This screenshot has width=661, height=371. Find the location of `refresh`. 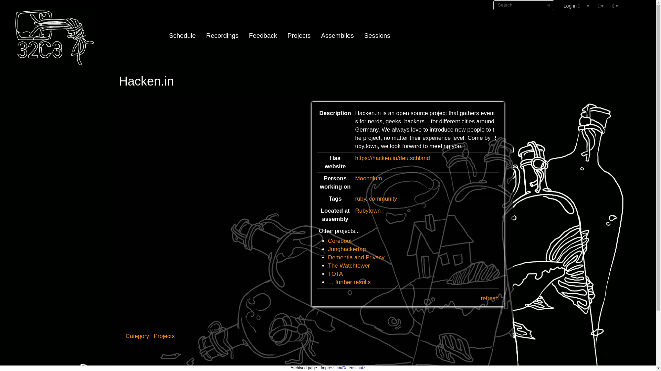

refresh is located at coordinates (489, 298).